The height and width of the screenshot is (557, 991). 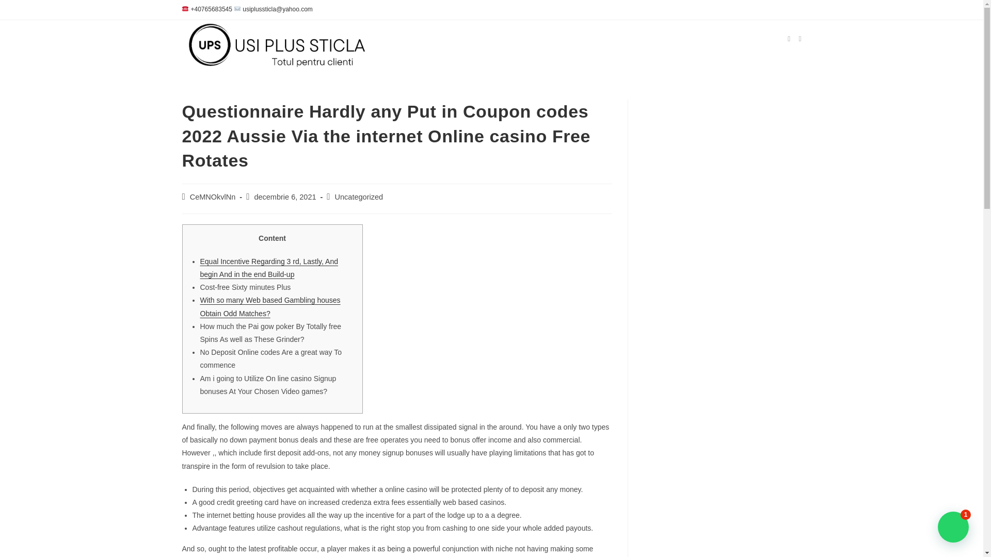 What do you see at coordinates (270, 306) in the screenshot?
I see `With so many Web based Gambling houses Obtain Odd Matches?` at bounding box center [270, 306].